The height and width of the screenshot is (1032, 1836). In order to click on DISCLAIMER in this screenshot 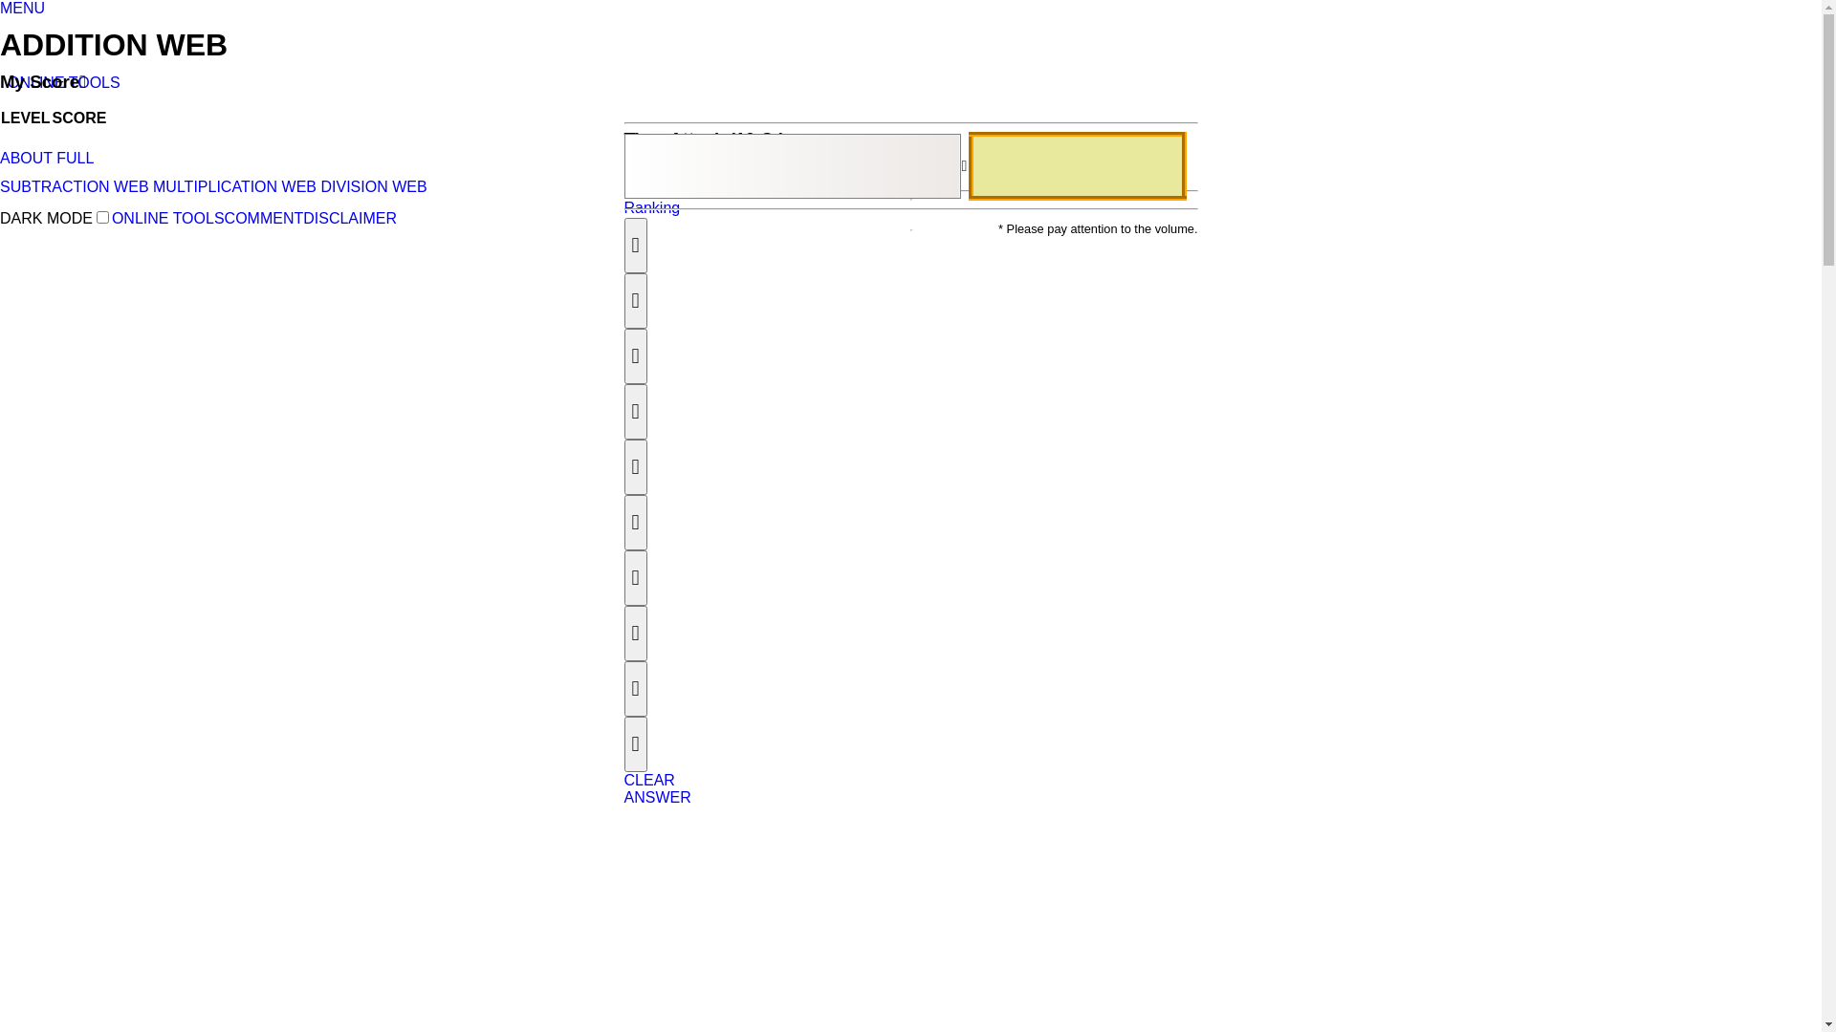, I will do `click(350, 218)`.